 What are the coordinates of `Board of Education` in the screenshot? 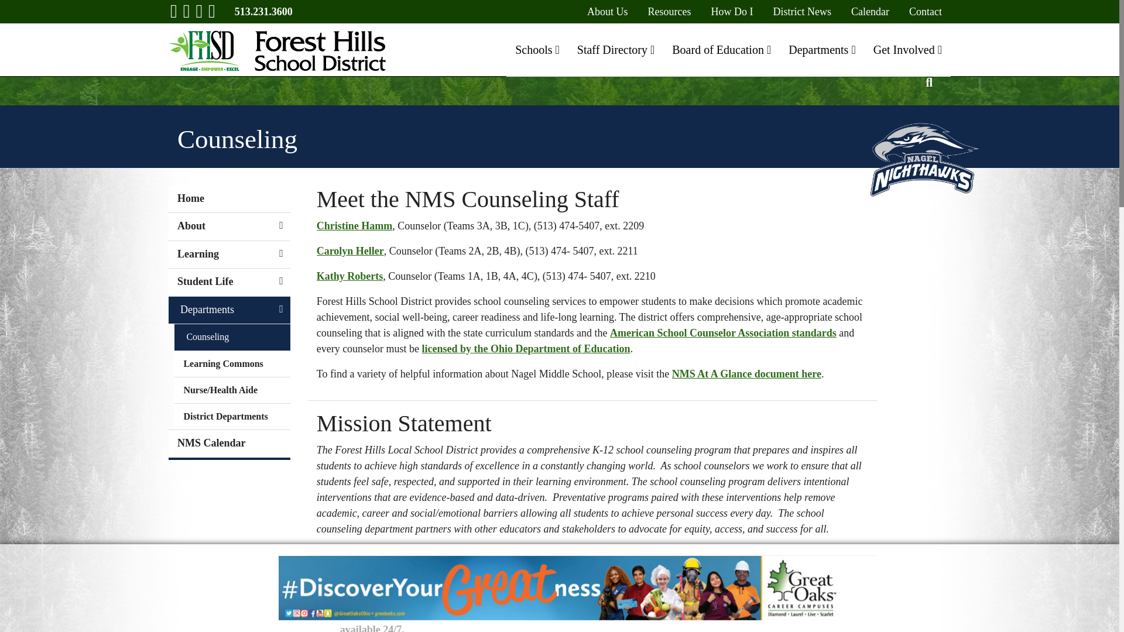 It's located at (721, 49).